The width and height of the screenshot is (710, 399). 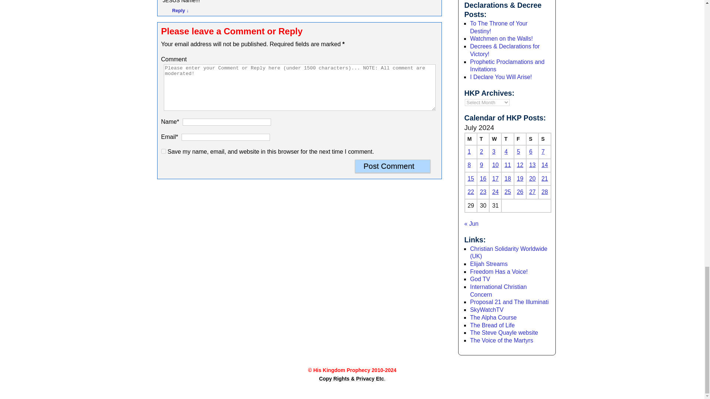 I want to click on yes, so click(x=163, y=151).